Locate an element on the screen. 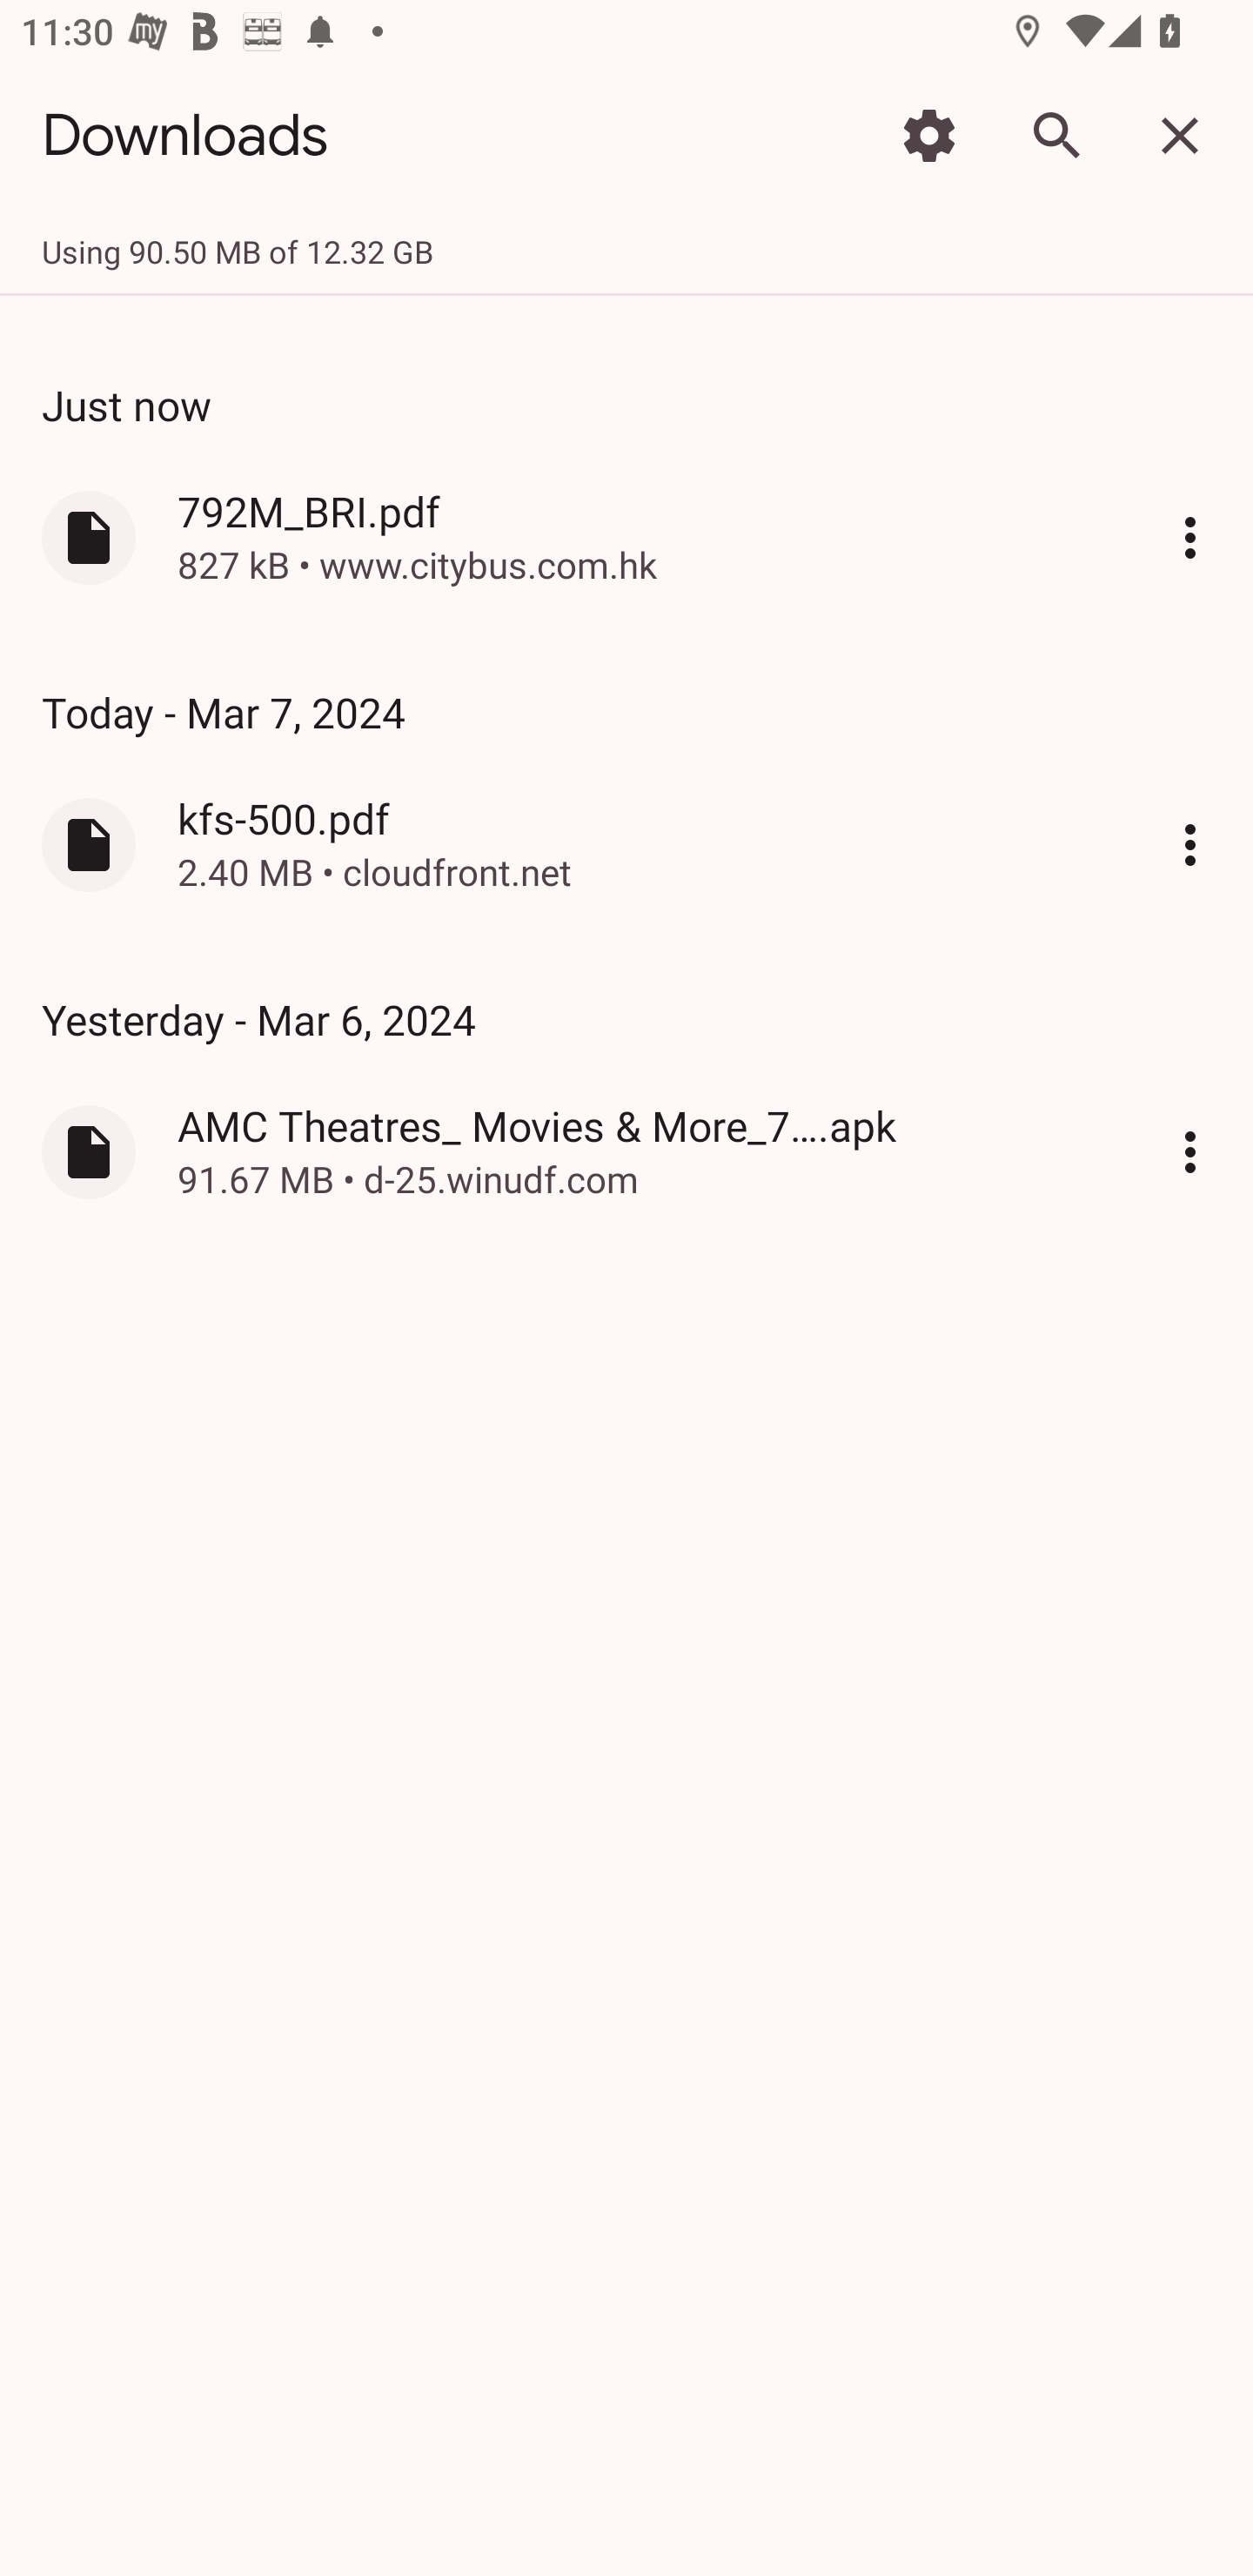 The height and width of the screenshot is (2576, 1253). Customize and control Google Chrome is located at coordinates (1190, 536).